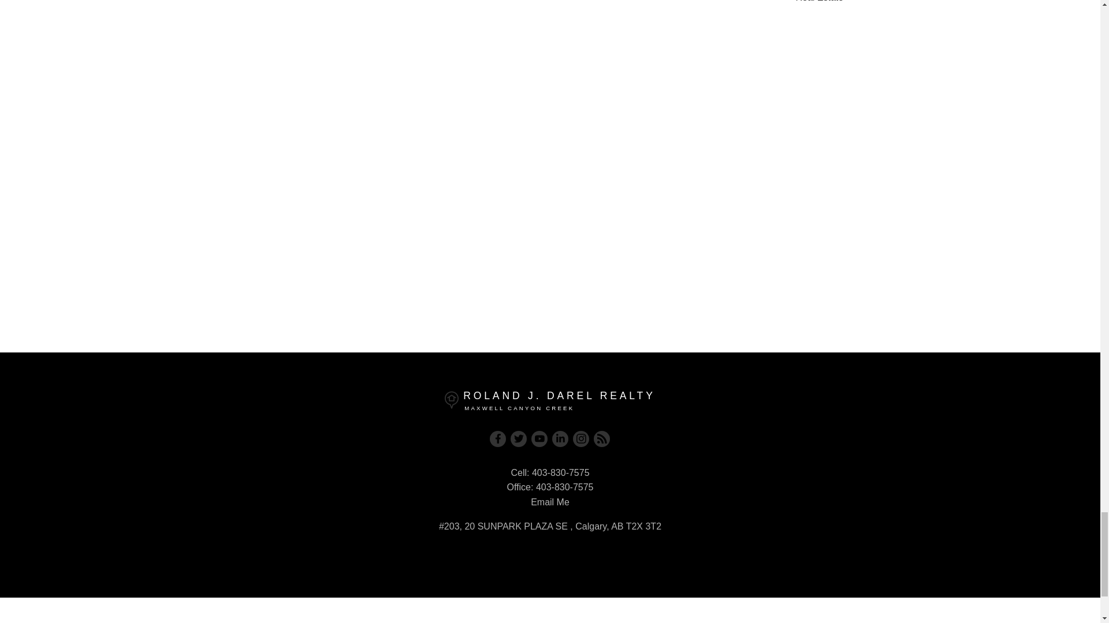 This screenshot has height=623, width=1109. I want to click on Blog, so click(602, 439).